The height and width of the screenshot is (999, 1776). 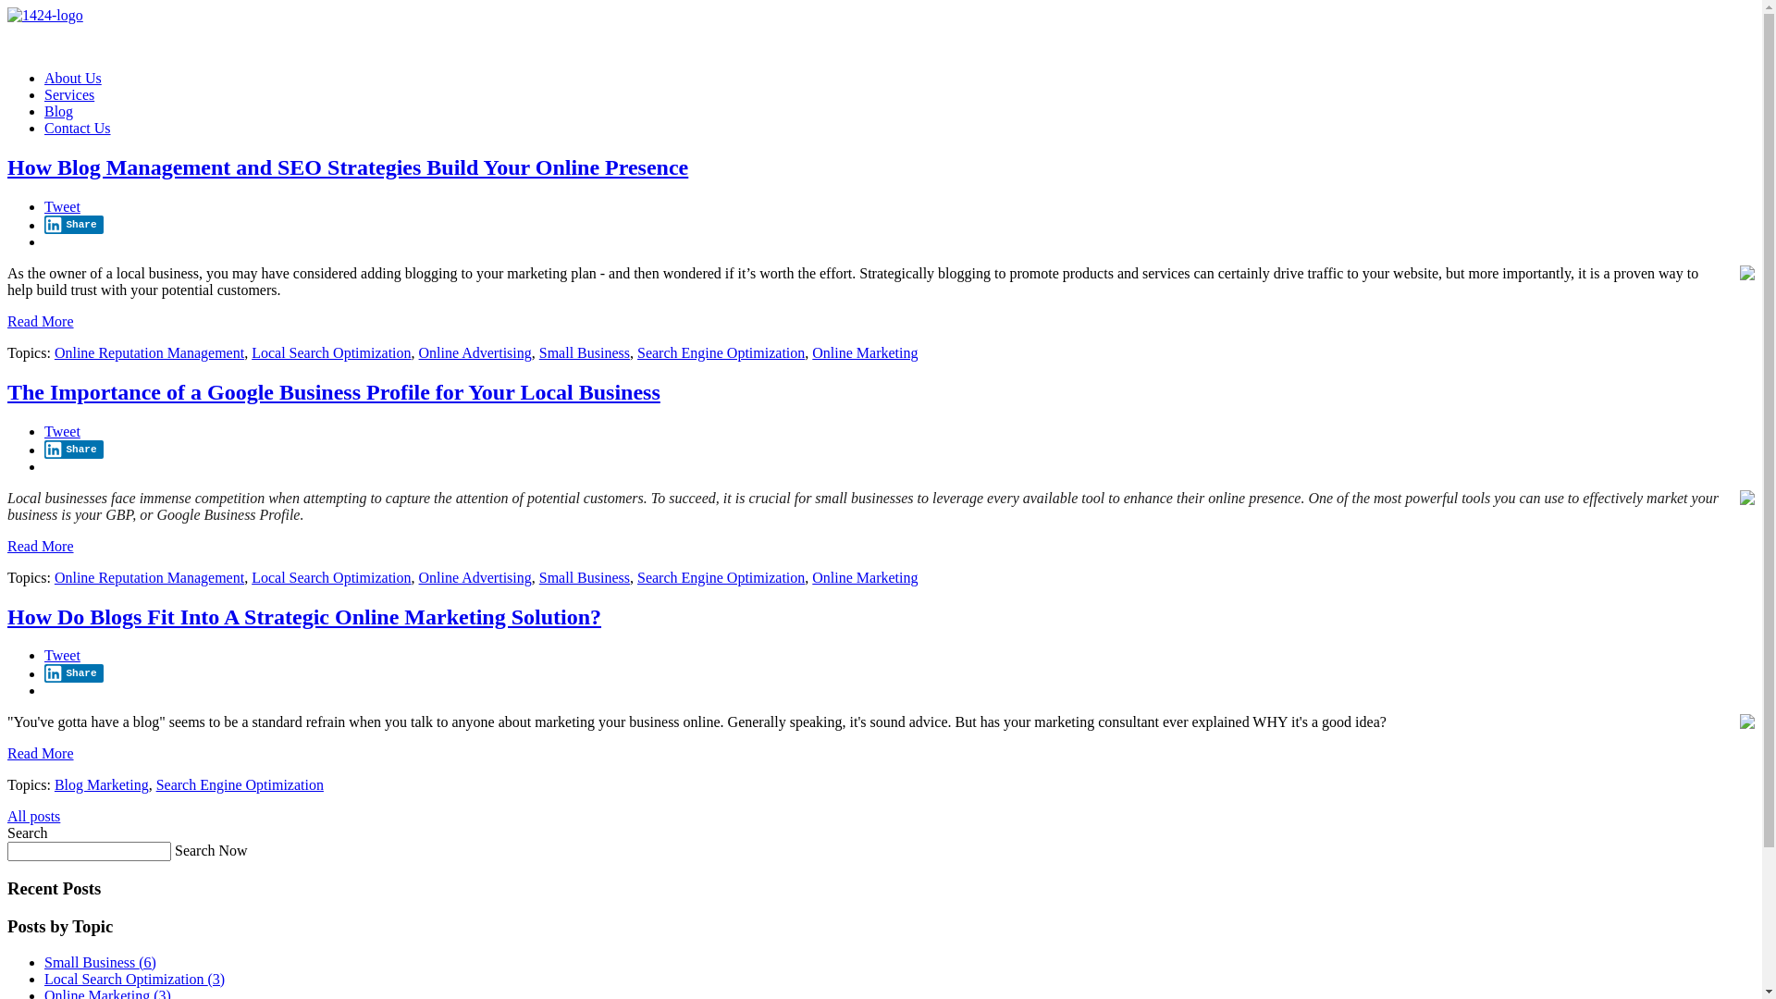 I want to click on Local Search Optimization, so click(x=331, y=577).